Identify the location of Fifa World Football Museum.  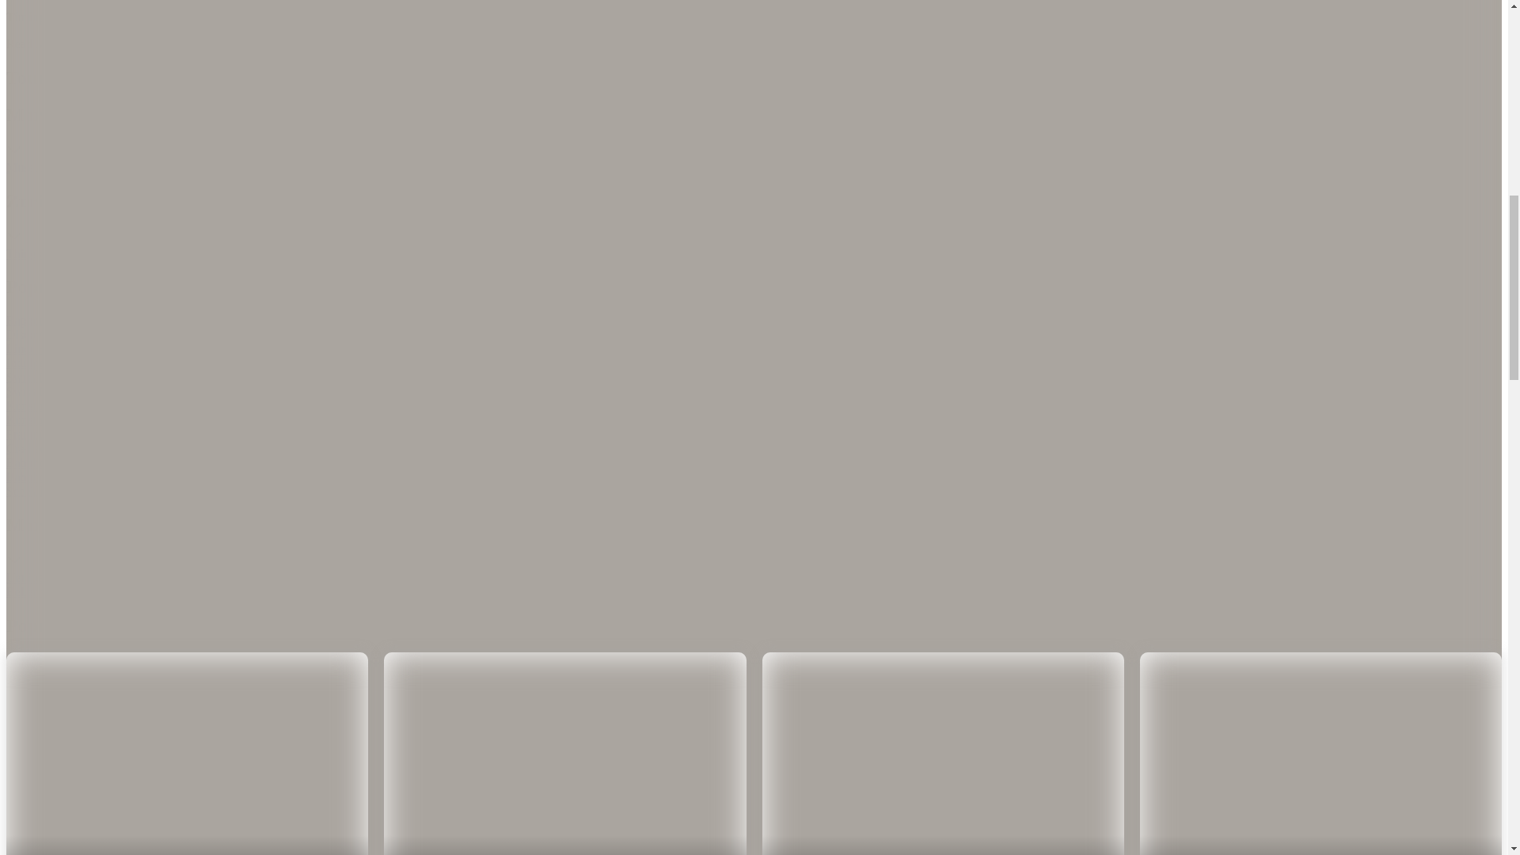
(1192, 577).